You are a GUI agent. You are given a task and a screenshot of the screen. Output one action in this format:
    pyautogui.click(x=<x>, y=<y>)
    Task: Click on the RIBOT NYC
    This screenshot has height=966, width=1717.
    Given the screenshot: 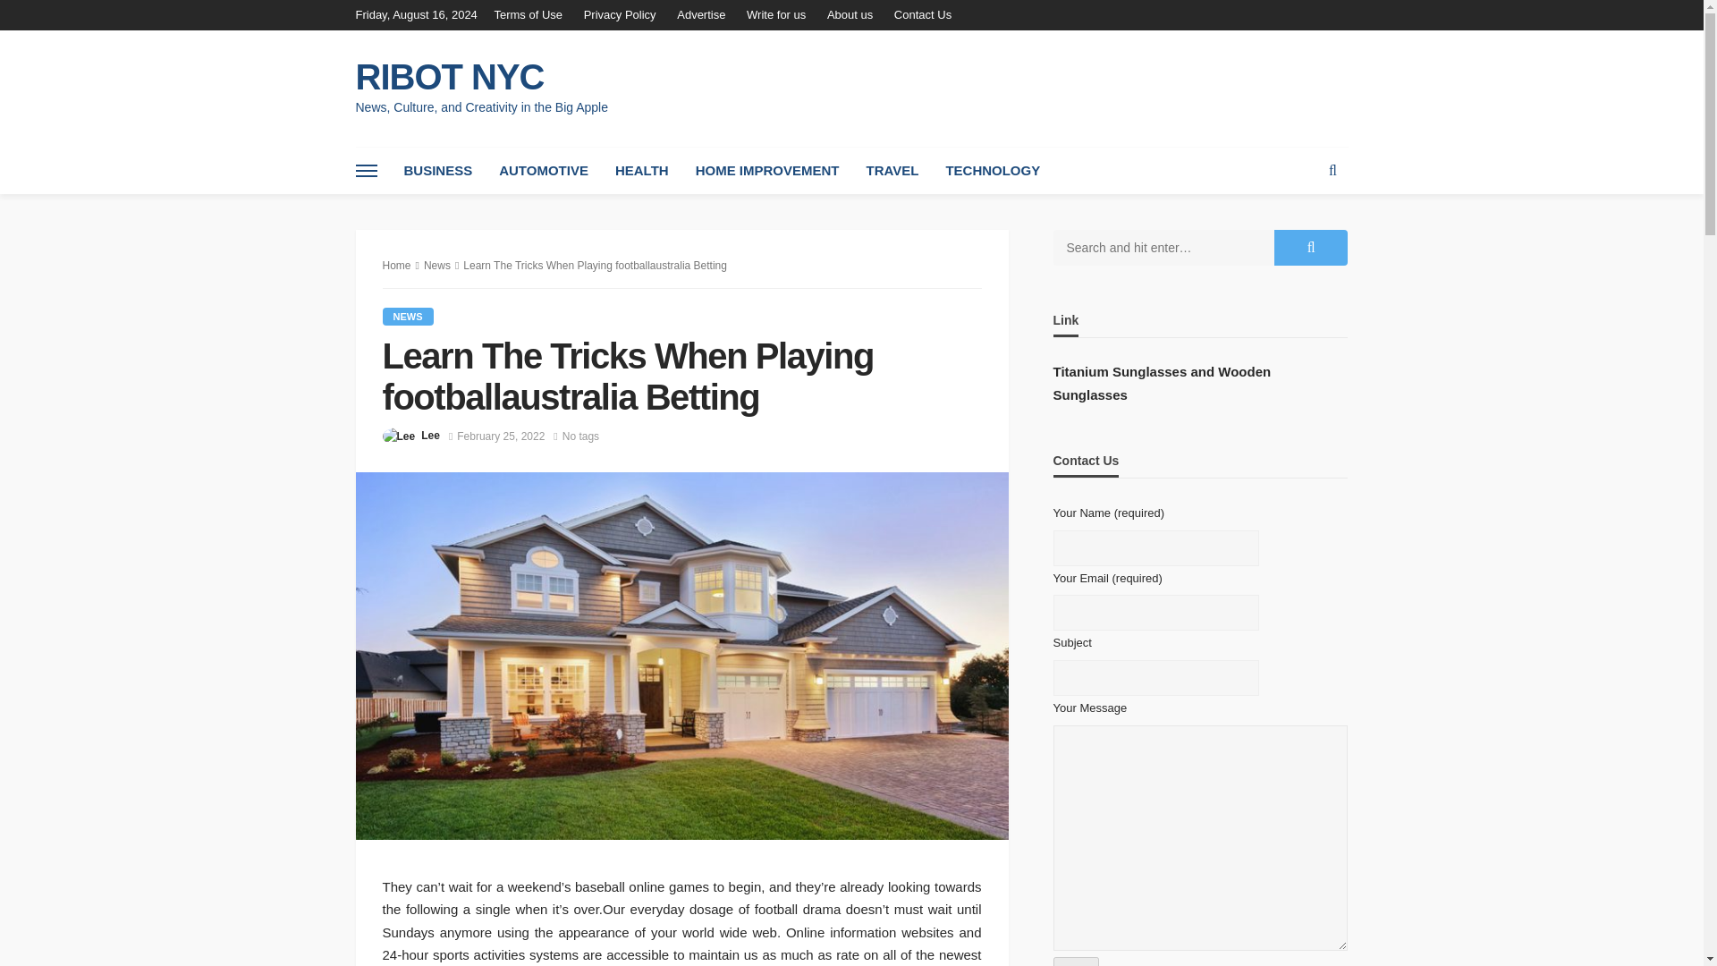 What is the action you would take?
    pyautogui.click(x=481, y=77)
    